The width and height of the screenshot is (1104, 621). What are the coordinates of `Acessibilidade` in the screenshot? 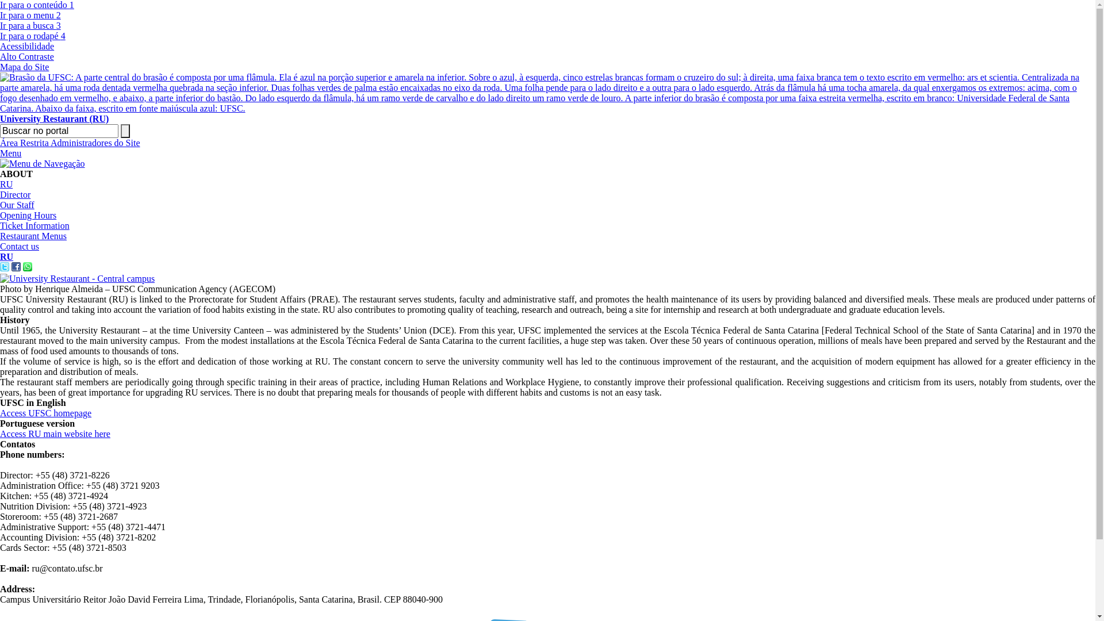 It's located at (27, 46).